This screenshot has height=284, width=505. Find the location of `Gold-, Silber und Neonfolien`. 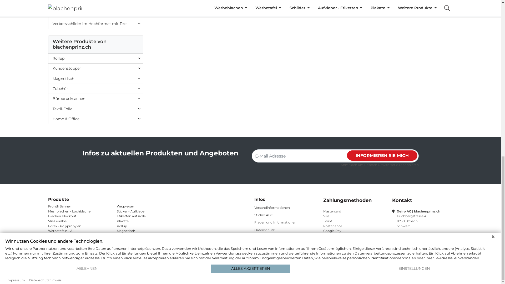

Gold-, Silber und Neonfolien is located at coordinates (96, 231).